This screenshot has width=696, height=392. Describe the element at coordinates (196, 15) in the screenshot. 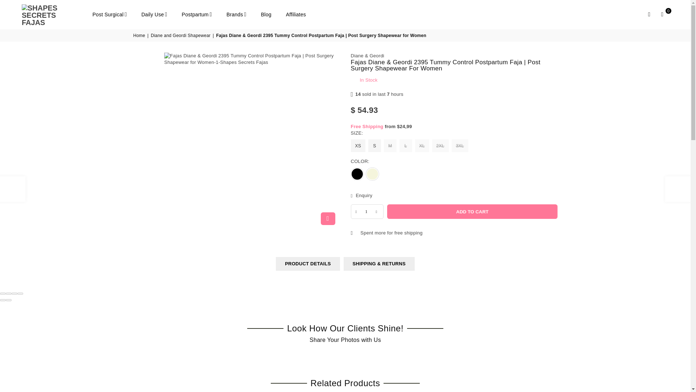

I see `Postpartum` at that location.